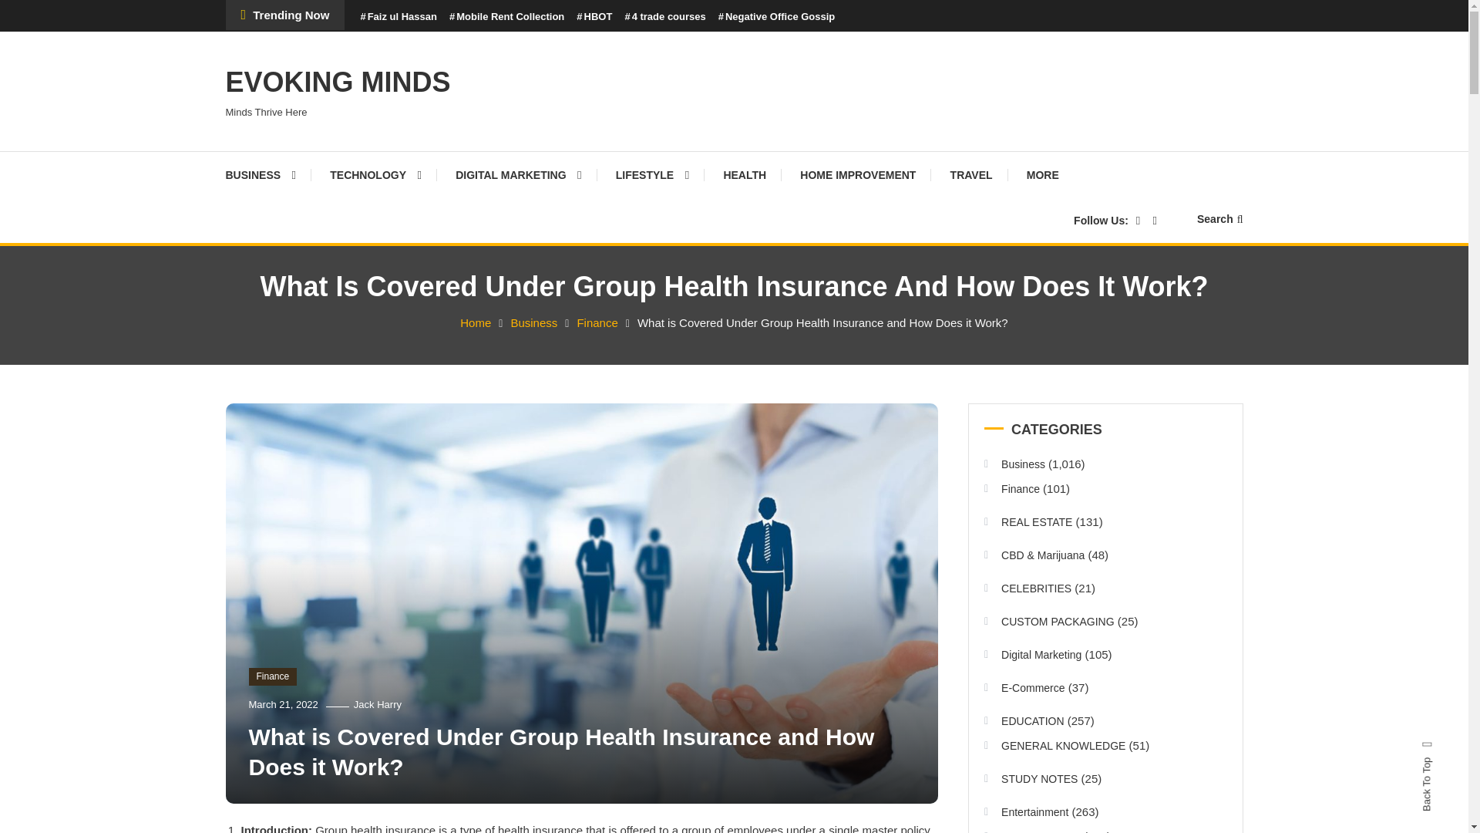 This screenshot has height=833, width=1480. Describe the element at coordinates (398, 17) in the screenshot. I see `Faiz ul Hassan` at that location.